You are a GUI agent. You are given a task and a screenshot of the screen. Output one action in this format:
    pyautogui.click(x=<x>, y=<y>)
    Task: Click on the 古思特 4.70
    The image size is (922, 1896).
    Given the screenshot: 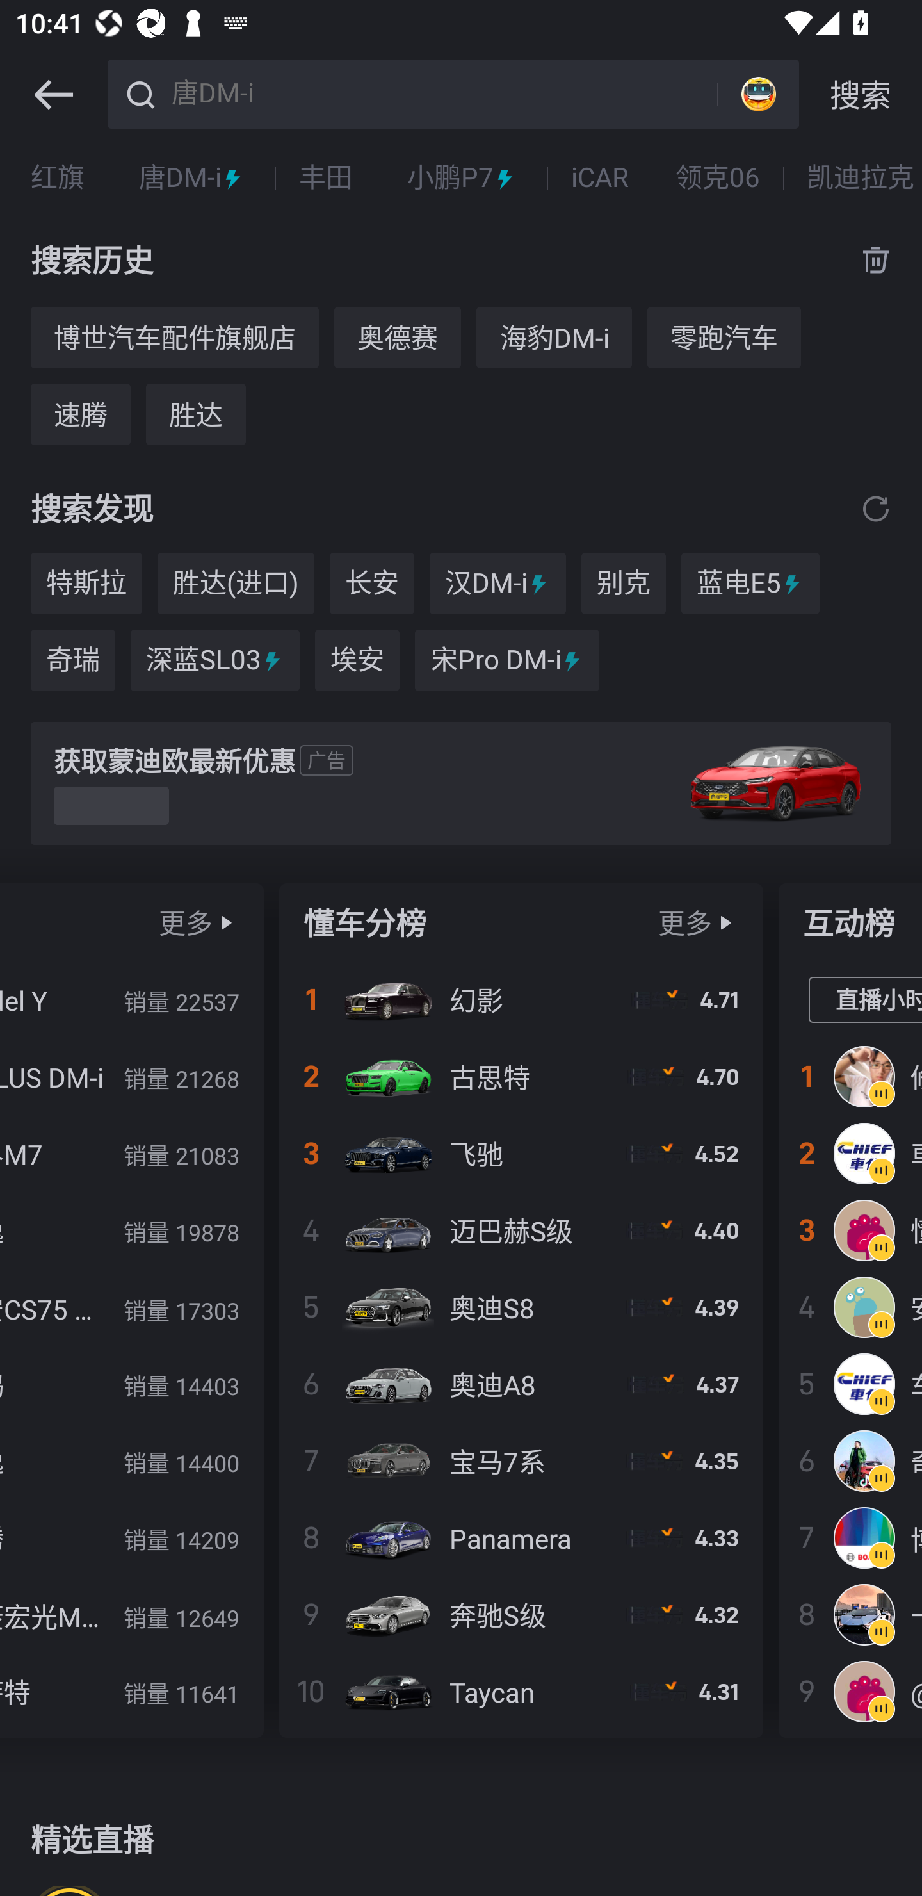 What is the action you would take?
    pyautogui.click(x=521, y=1077)
    